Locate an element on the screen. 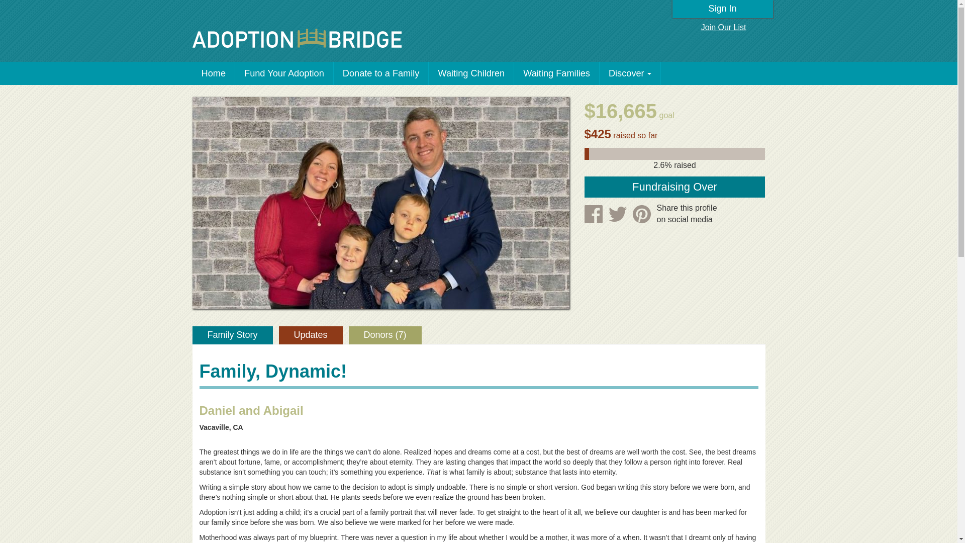  Join Our List is located at coordinates (724, 28).